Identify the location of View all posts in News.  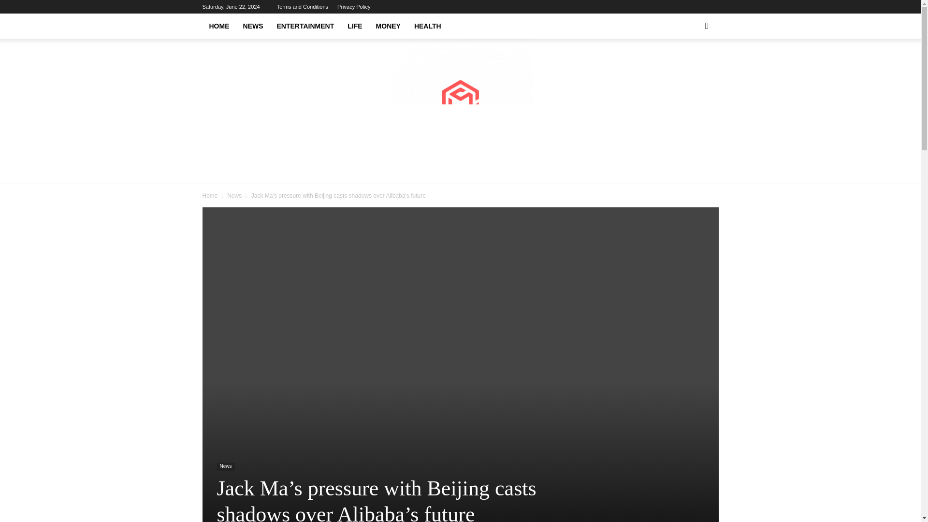
(234, 195).